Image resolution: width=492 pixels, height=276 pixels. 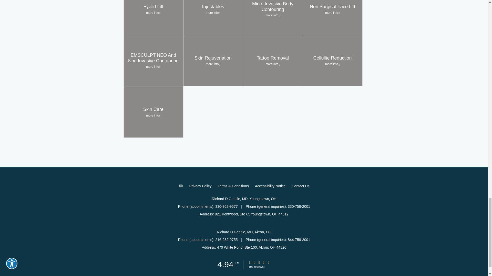 What do you see at coordinates (263, 262) in the screenshot?
I see `Star Rating` at bounding box center [263, 262].